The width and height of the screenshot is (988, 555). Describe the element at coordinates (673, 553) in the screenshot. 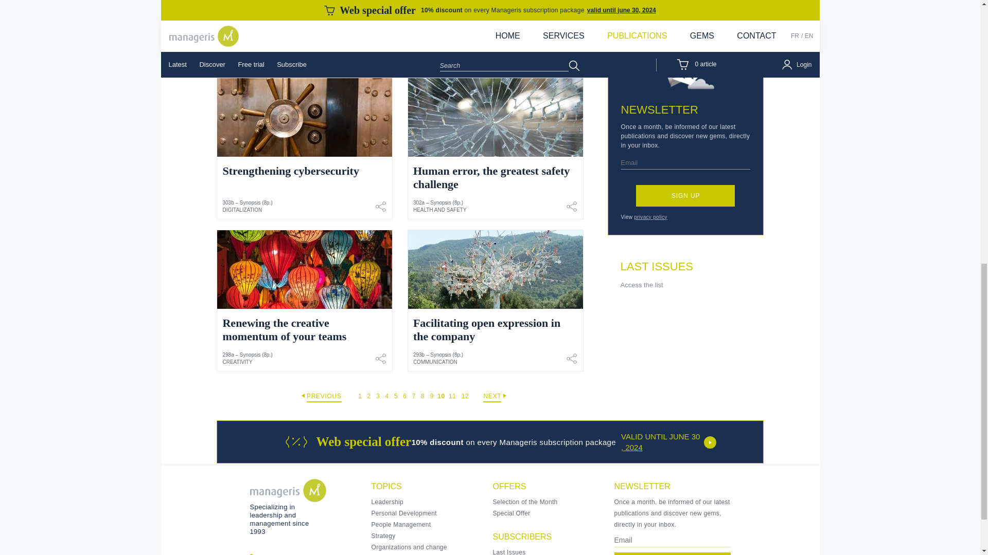

I see `Sign up` at that location.